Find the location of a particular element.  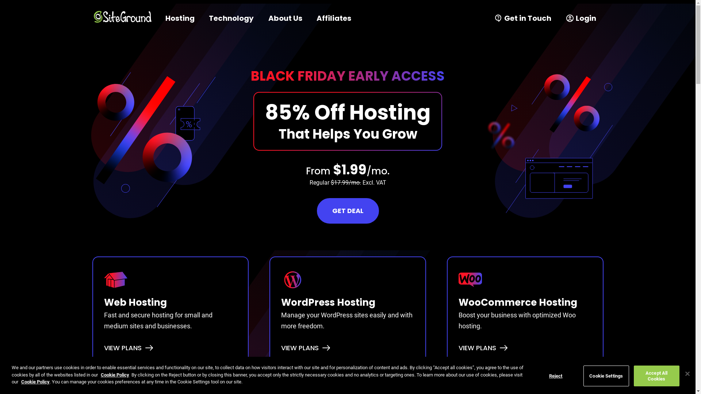

SiteGround is located at coordinates (122, 17).